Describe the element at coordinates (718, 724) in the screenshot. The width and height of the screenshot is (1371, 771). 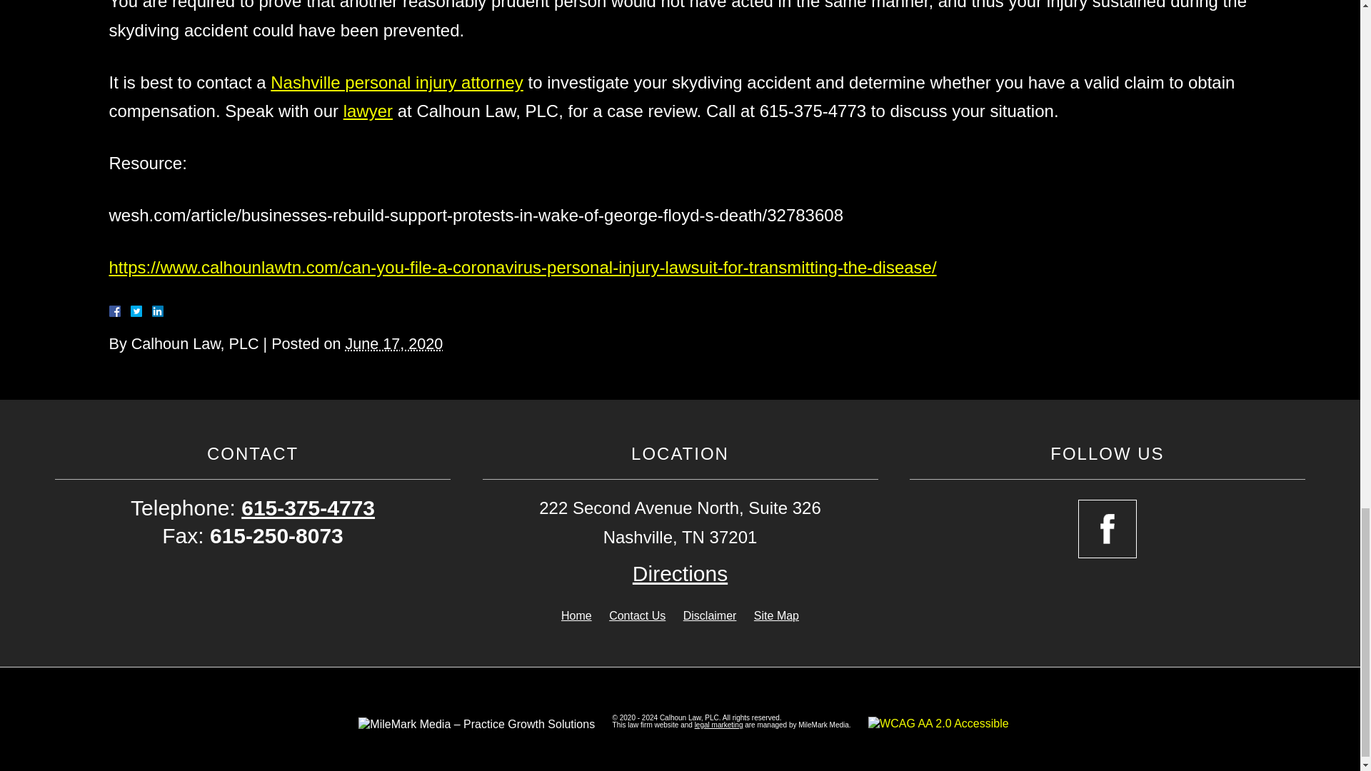
I see `Open MileMarkMedia.com in a New Window` at that location.